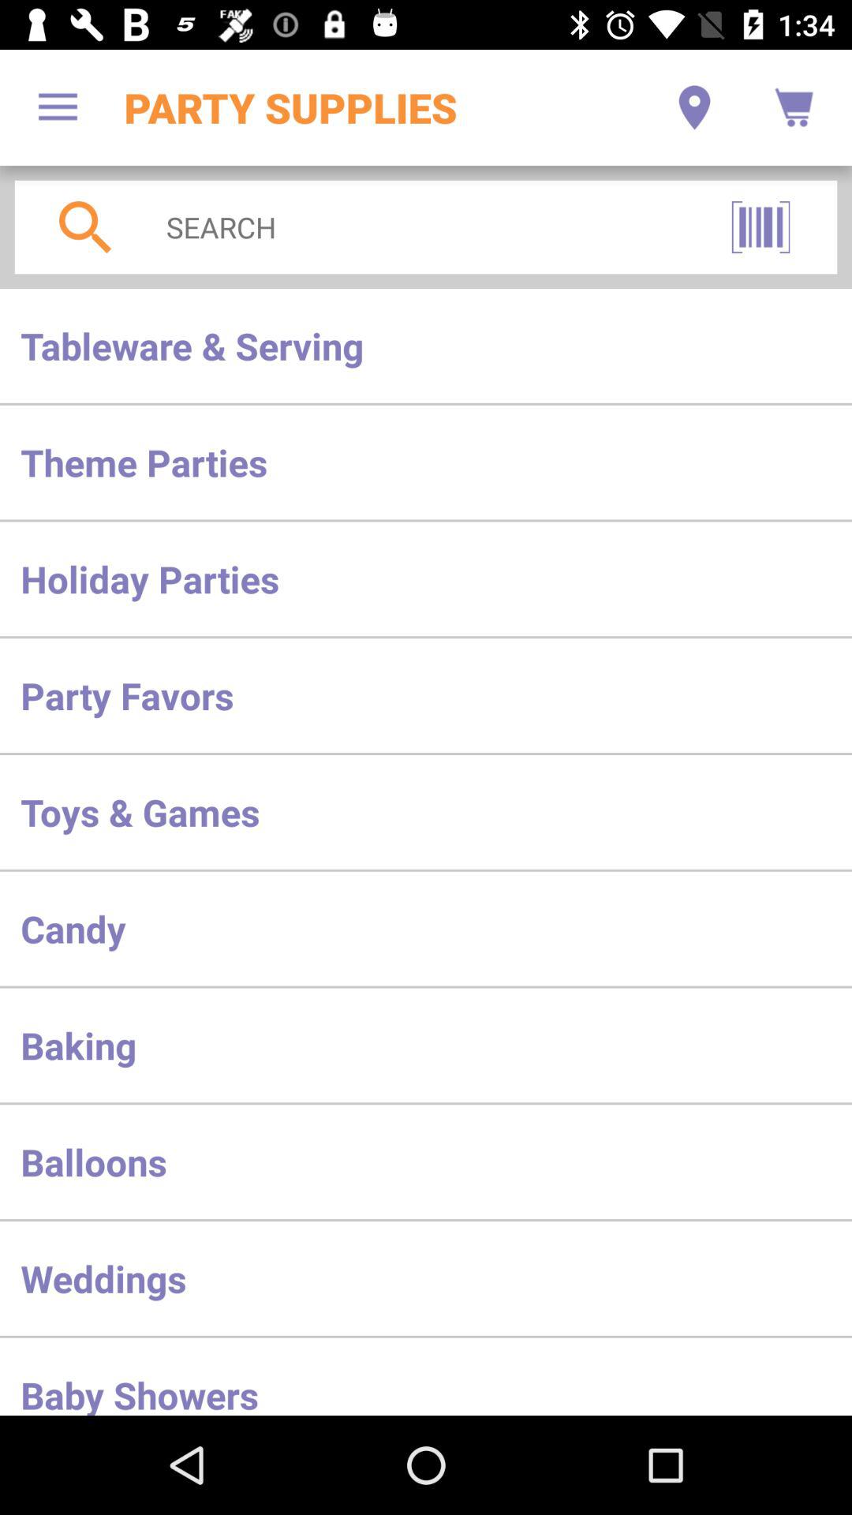 The width and height of the screenshot is (852, 1515). Describe the element at coordinates (426, 1278) in the screenshot. I see `flip to the weddings` at that location.